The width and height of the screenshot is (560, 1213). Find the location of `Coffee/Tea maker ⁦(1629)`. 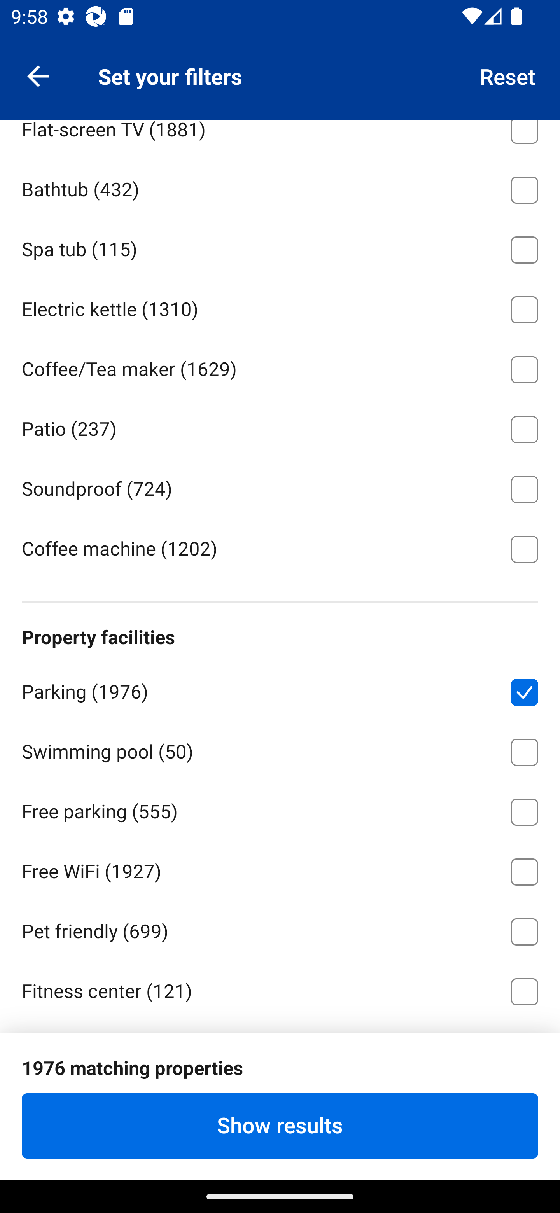

Coffee/Tea maker ⁦(1629) is located at coordinates (280, 367).